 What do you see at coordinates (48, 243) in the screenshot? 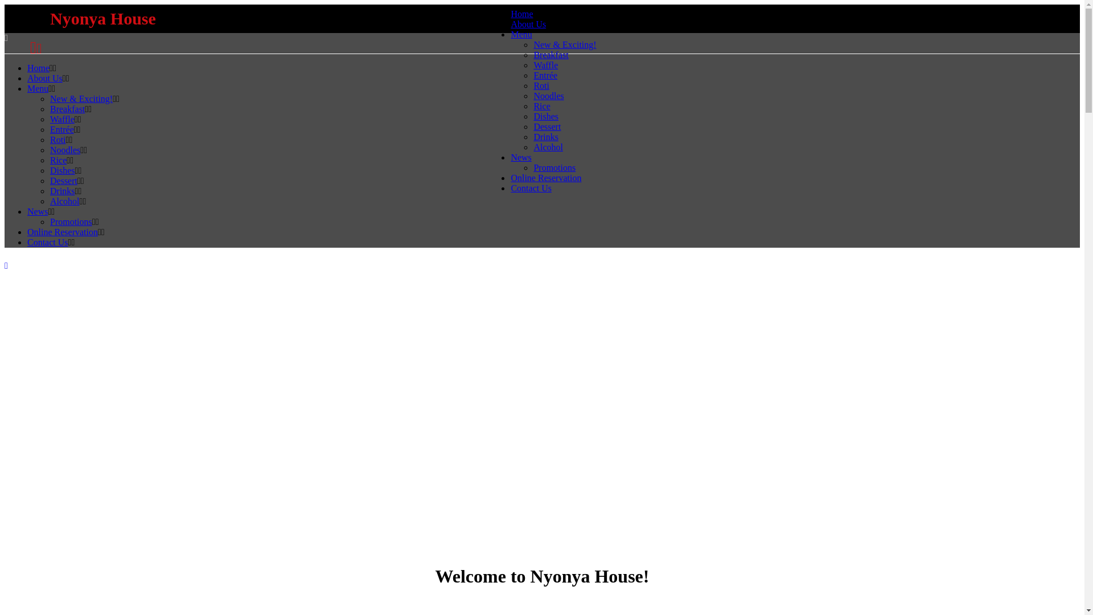
I see `Contact Us` at bounding box center [48, 243].